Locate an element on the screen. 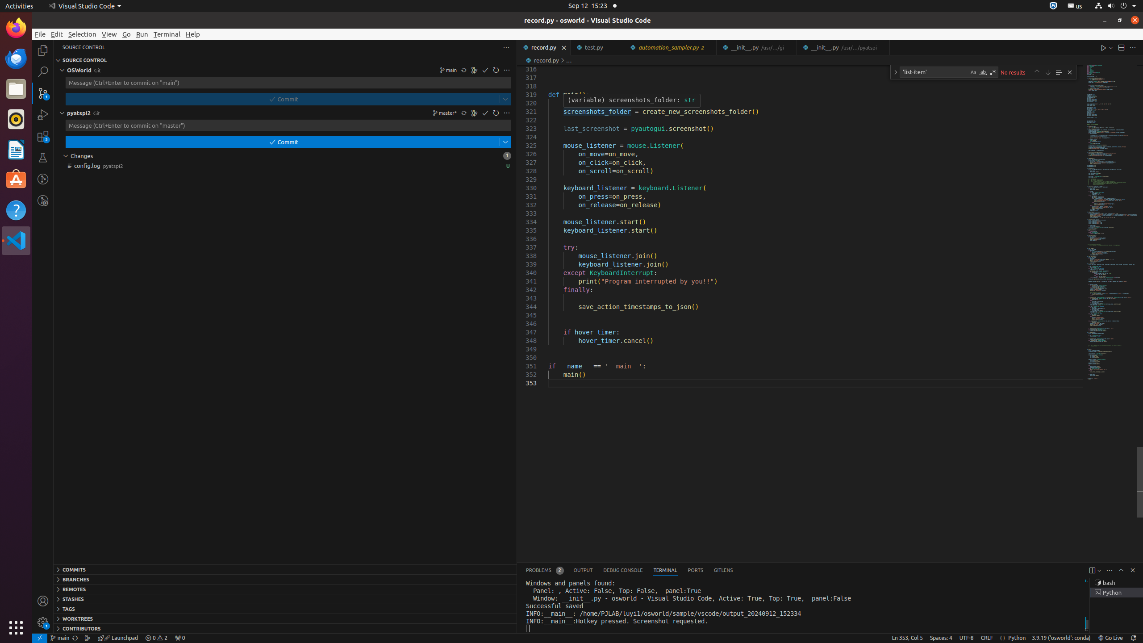  master*, Checkout Branch/Tag... is located at coordinates (444, 113).